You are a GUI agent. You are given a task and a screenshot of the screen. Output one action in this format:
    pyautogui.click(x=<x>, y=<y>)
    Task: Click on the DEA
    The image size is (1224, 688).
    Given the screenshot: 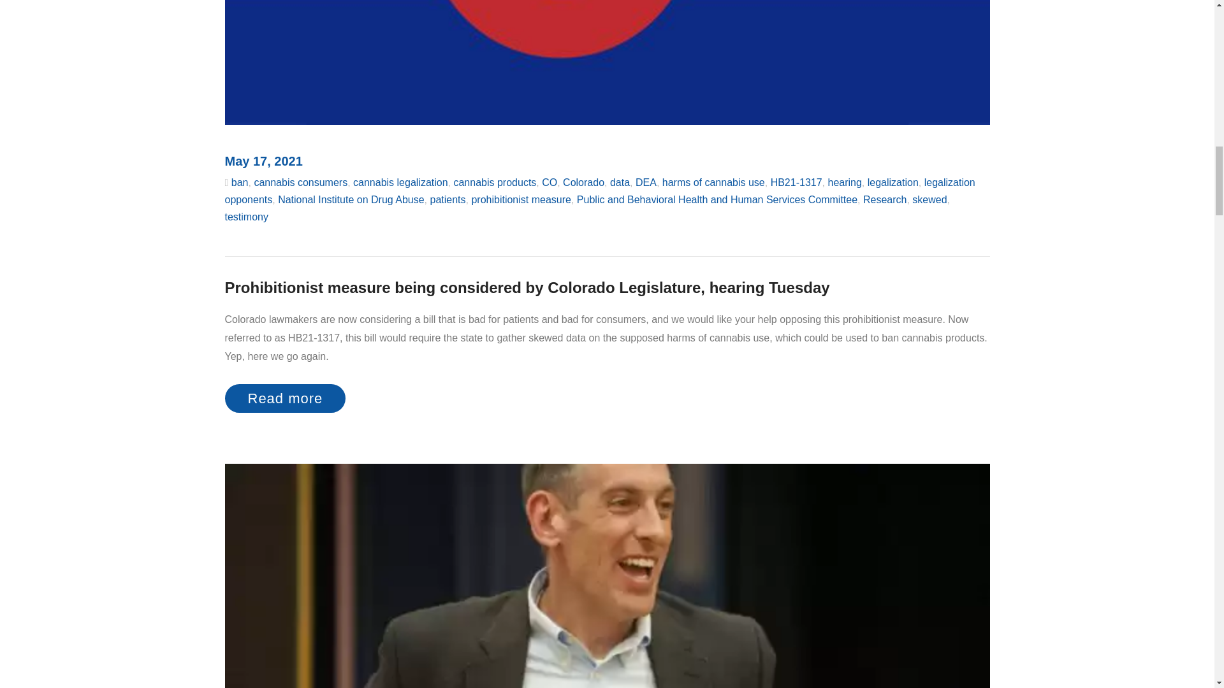 What is the action you would take?
    pyautogui.click(x=645, y=182)
    